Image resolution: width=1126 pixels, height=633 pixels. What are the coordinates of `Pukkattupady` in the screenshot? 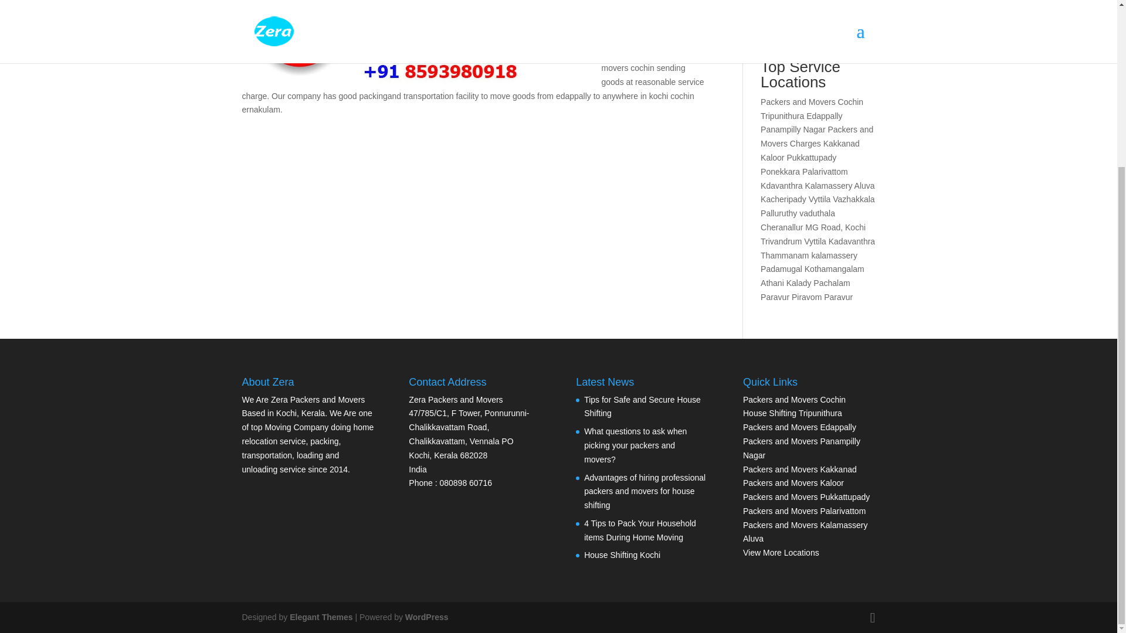 It's located at (811, 157).